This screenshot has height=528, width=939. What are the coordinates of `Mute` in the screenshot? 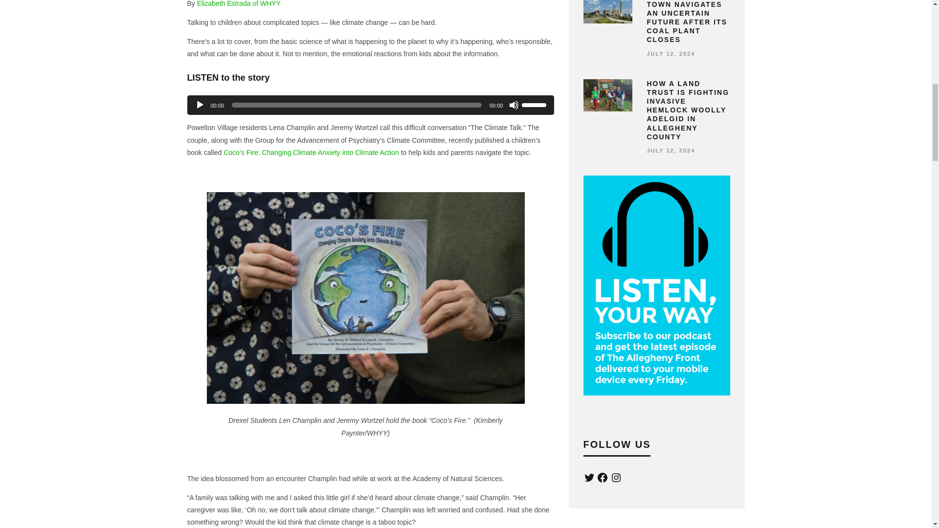 It's located at (514, 105).